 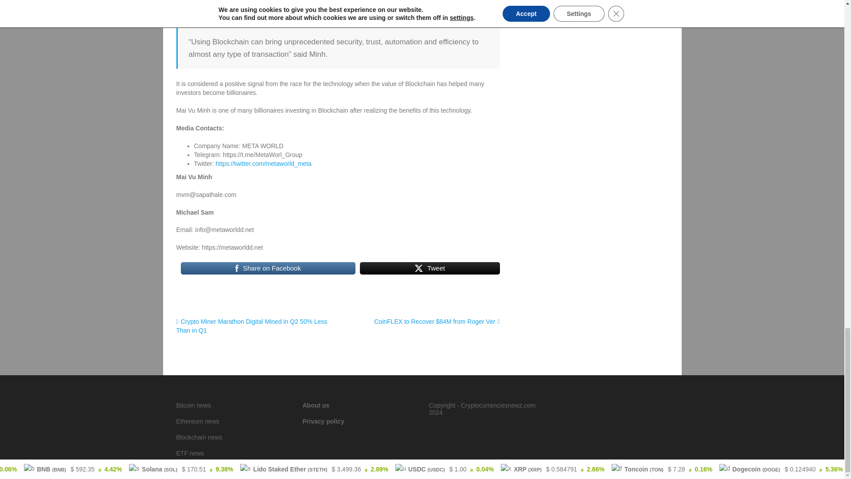 What do you see at coordinates (430, 268) in the screenshot?
I see `Tweet` at bounding box center [430, 268].